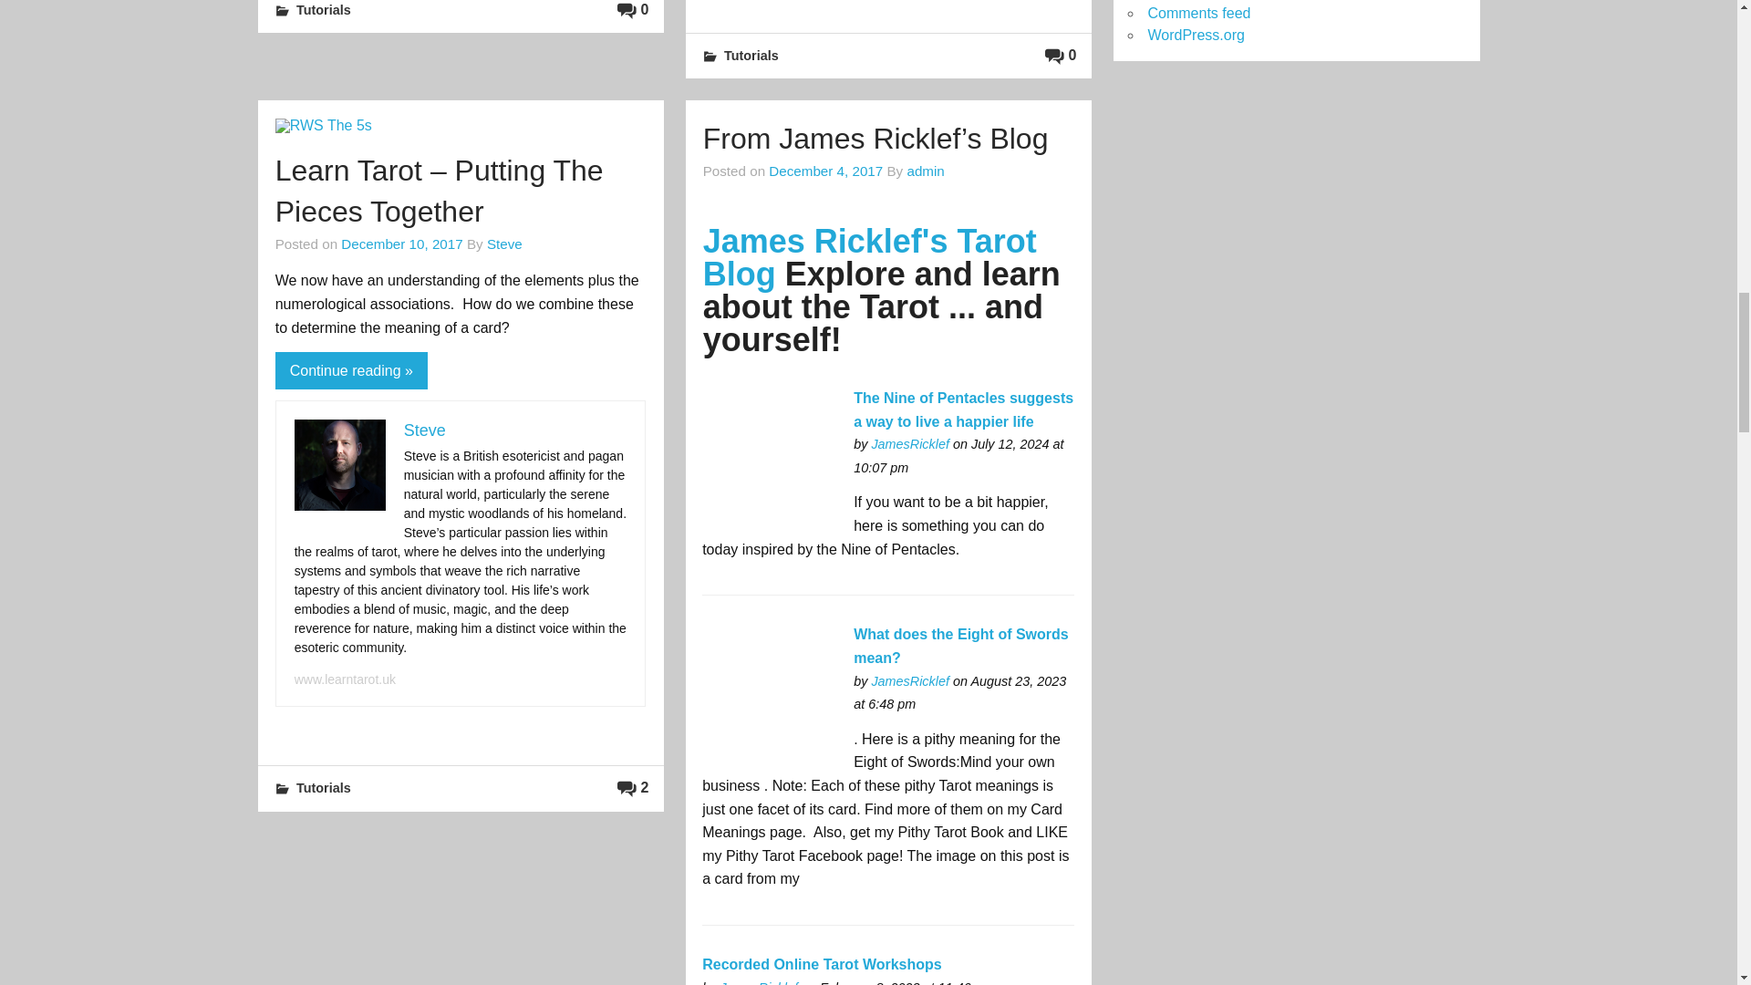 This screenshot has width=1751, height=985. I want to click on View all posts by Steve, so click(503, 244).